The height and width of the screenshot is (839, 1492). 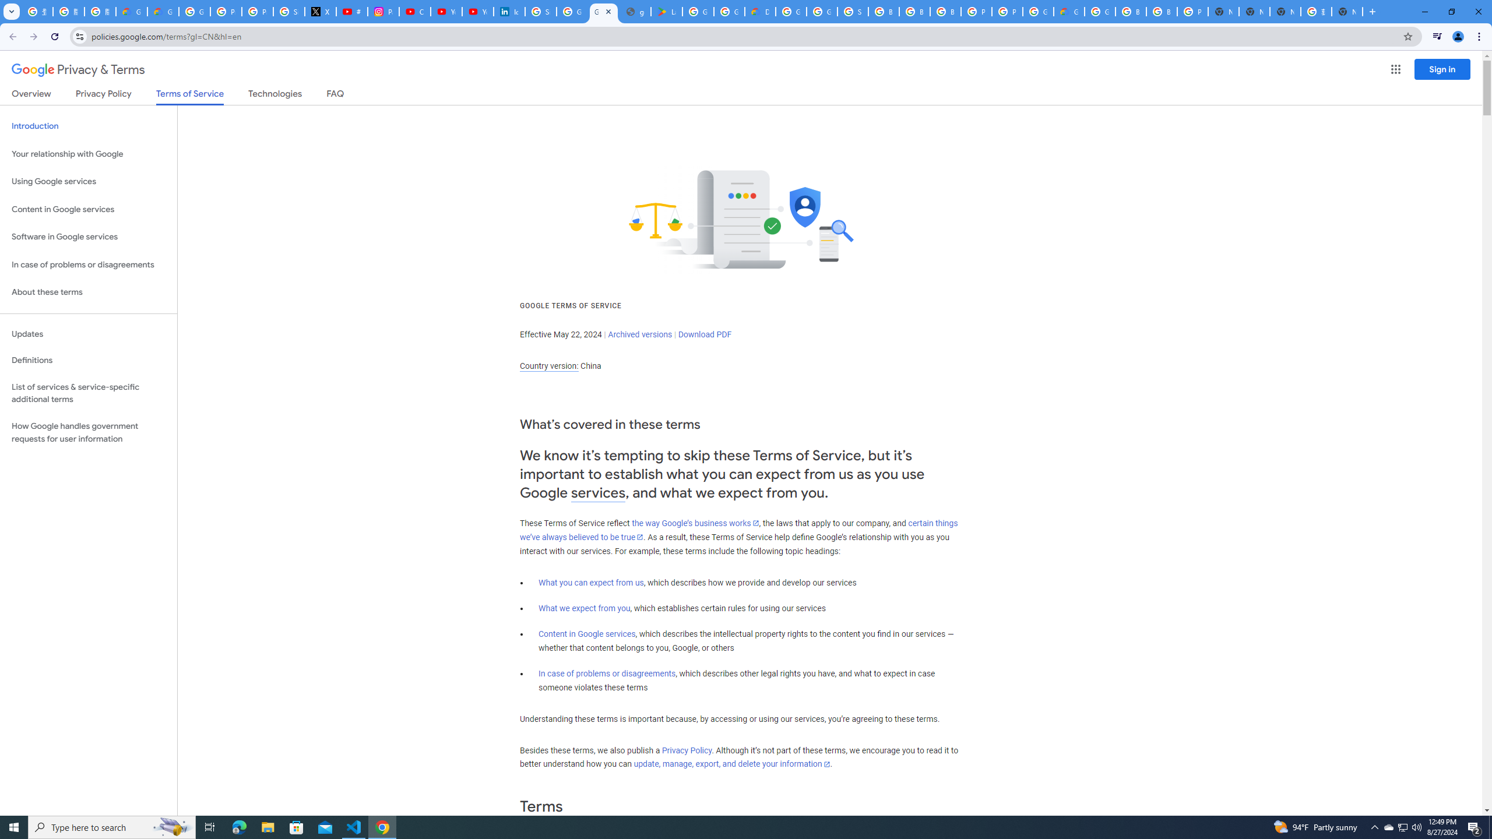 I want to click on Using Google services, so click(x=89, y=182).